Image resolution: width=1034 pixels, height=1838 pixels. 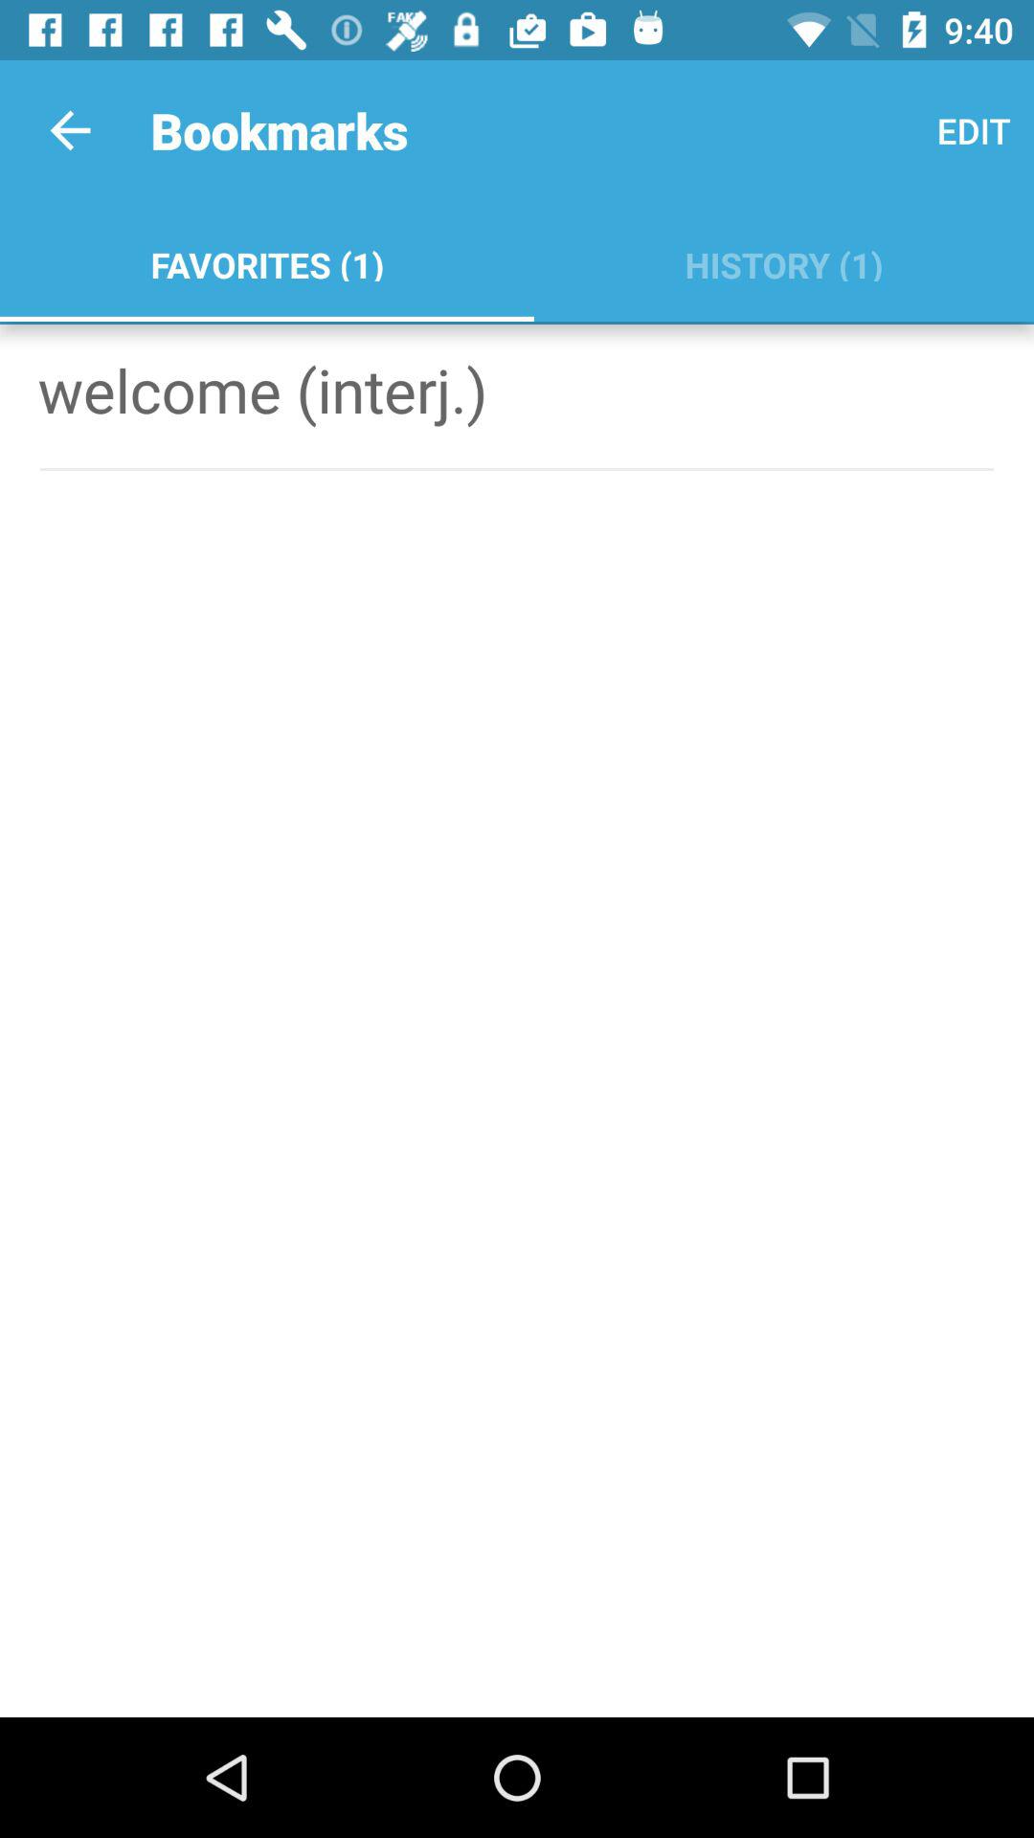 What do you see at coordinates (783, 260) in the screenshot?
I see `turn off history (1) icon` at bounding box center [783, 260].